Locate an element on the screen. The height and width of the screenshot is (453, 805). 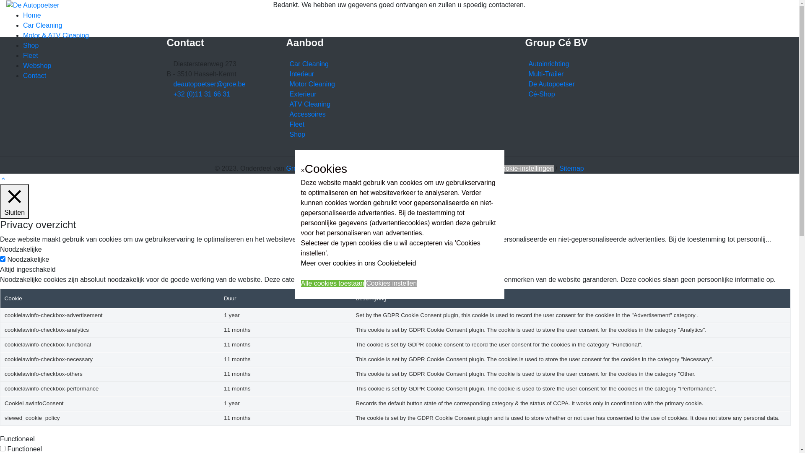
Functioneel is located at coordinates (18, 439).